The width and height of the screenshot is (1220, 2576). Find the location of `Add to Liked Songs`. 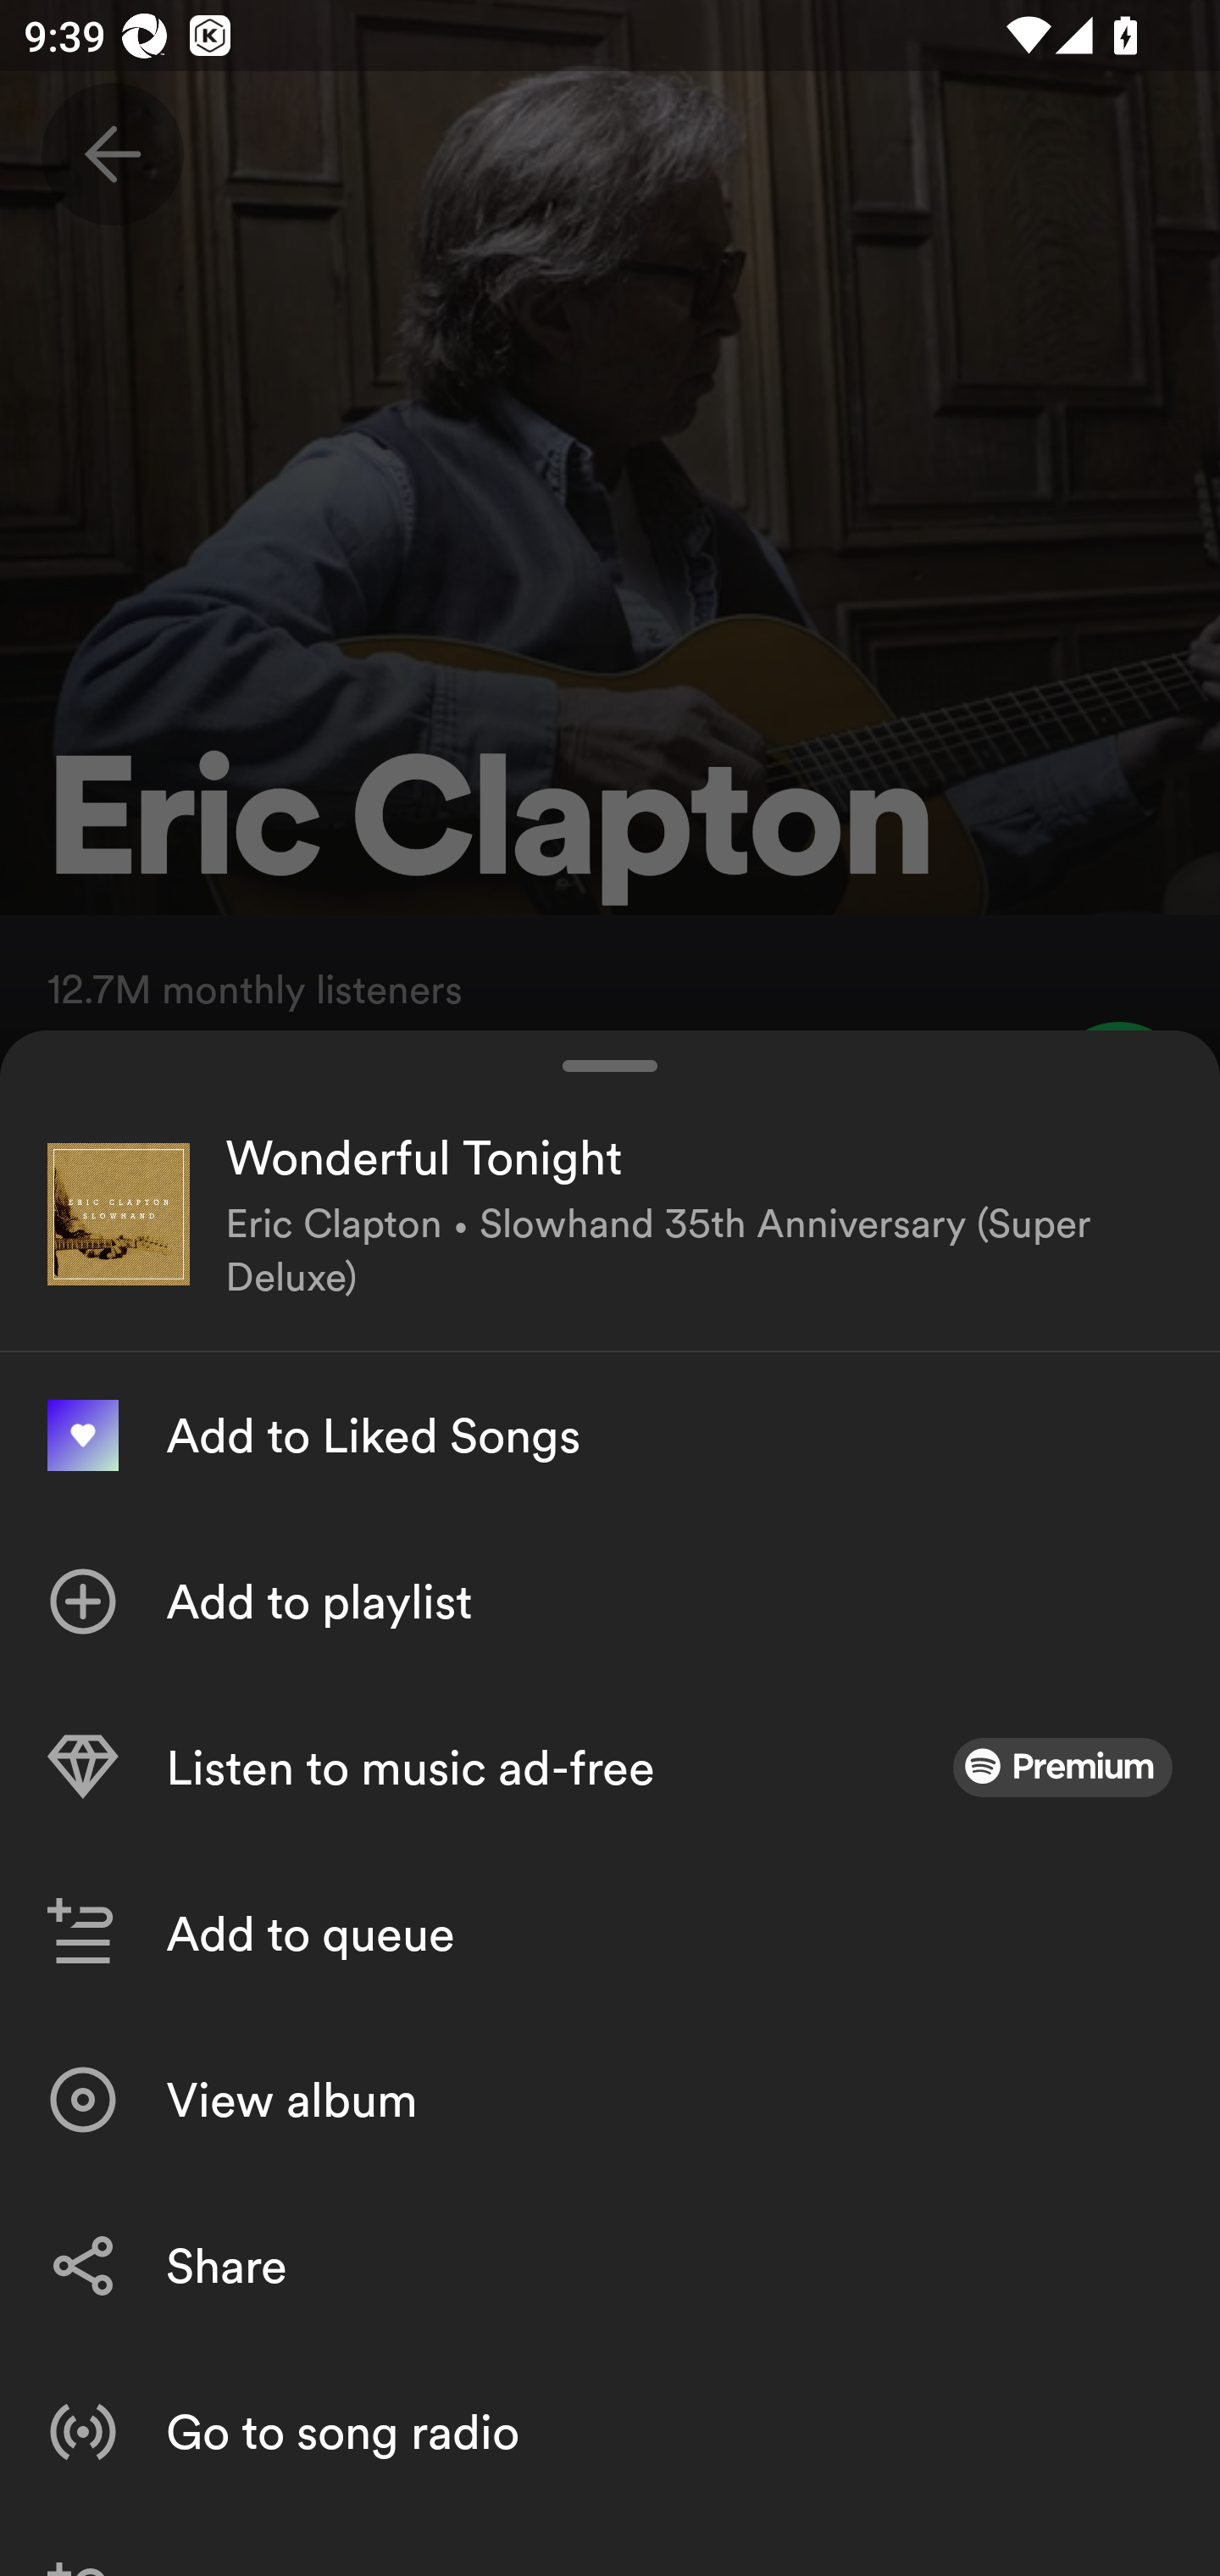

Add to Liked Songs is located at coordinates (610, 1435).